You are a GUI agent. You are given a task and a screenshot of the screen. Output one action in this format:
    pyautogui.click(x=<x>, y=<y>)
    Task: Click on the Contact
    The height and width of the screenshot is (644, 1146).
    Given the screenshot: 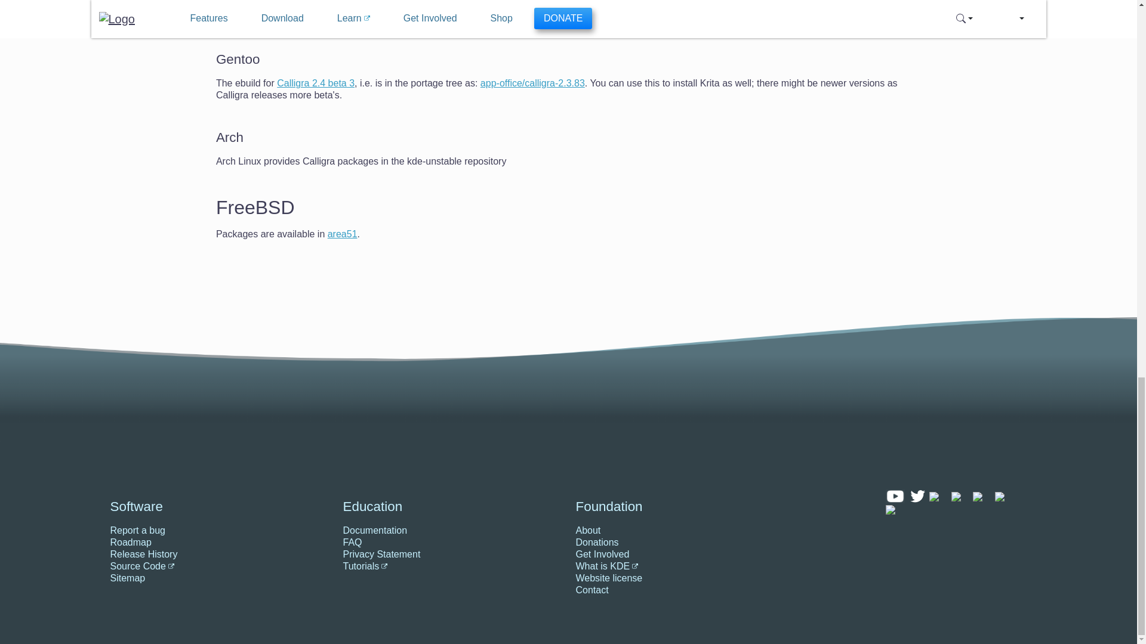 What is the action you would take?
    pyautogui.click(x=723, y=590)
    